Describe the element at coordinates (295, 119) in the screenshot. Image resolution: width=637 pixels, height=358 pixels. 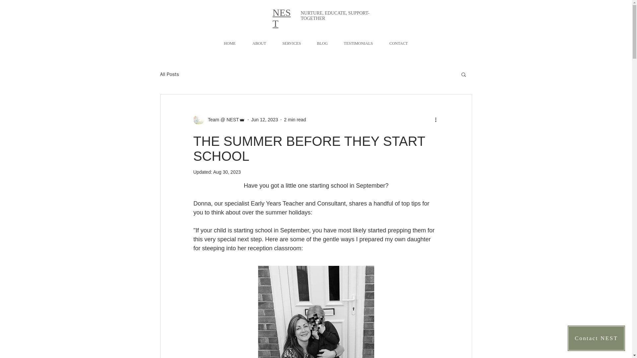
I see `2 min read` at that location.